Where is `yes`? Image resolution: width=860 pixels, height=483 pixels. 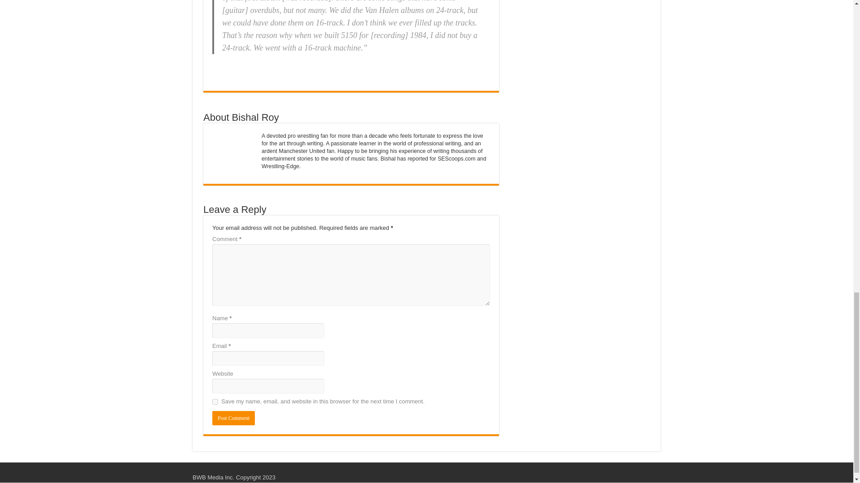
yes is located at coordinates (215, 402).